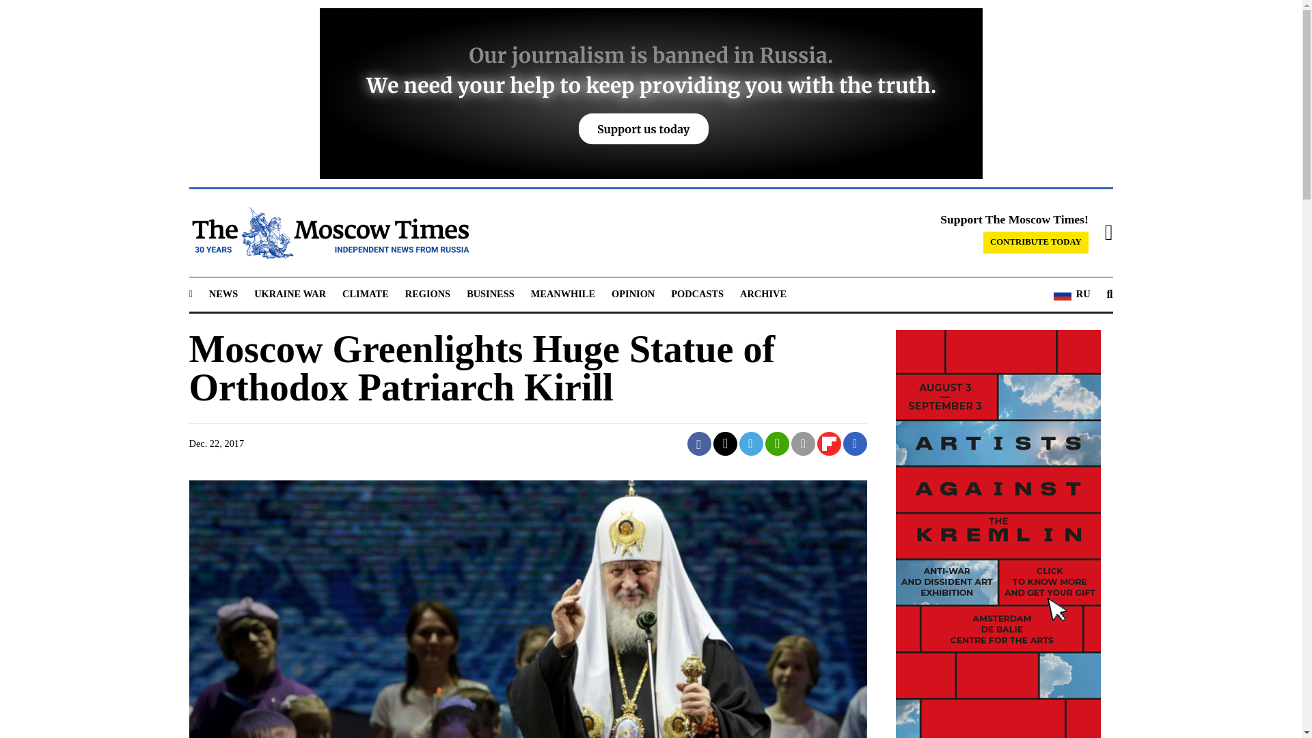  What do you see at coordinates (829, 443) in the screenshot?
I see `Share on Flipboard` at bounding box center [829, 443].